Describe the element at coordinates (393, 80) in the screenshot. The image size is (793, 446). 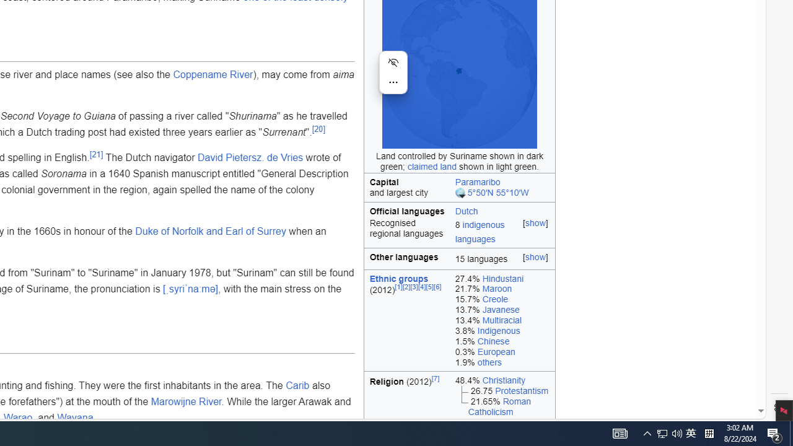
I see `Mini menu on text selection` at that location.